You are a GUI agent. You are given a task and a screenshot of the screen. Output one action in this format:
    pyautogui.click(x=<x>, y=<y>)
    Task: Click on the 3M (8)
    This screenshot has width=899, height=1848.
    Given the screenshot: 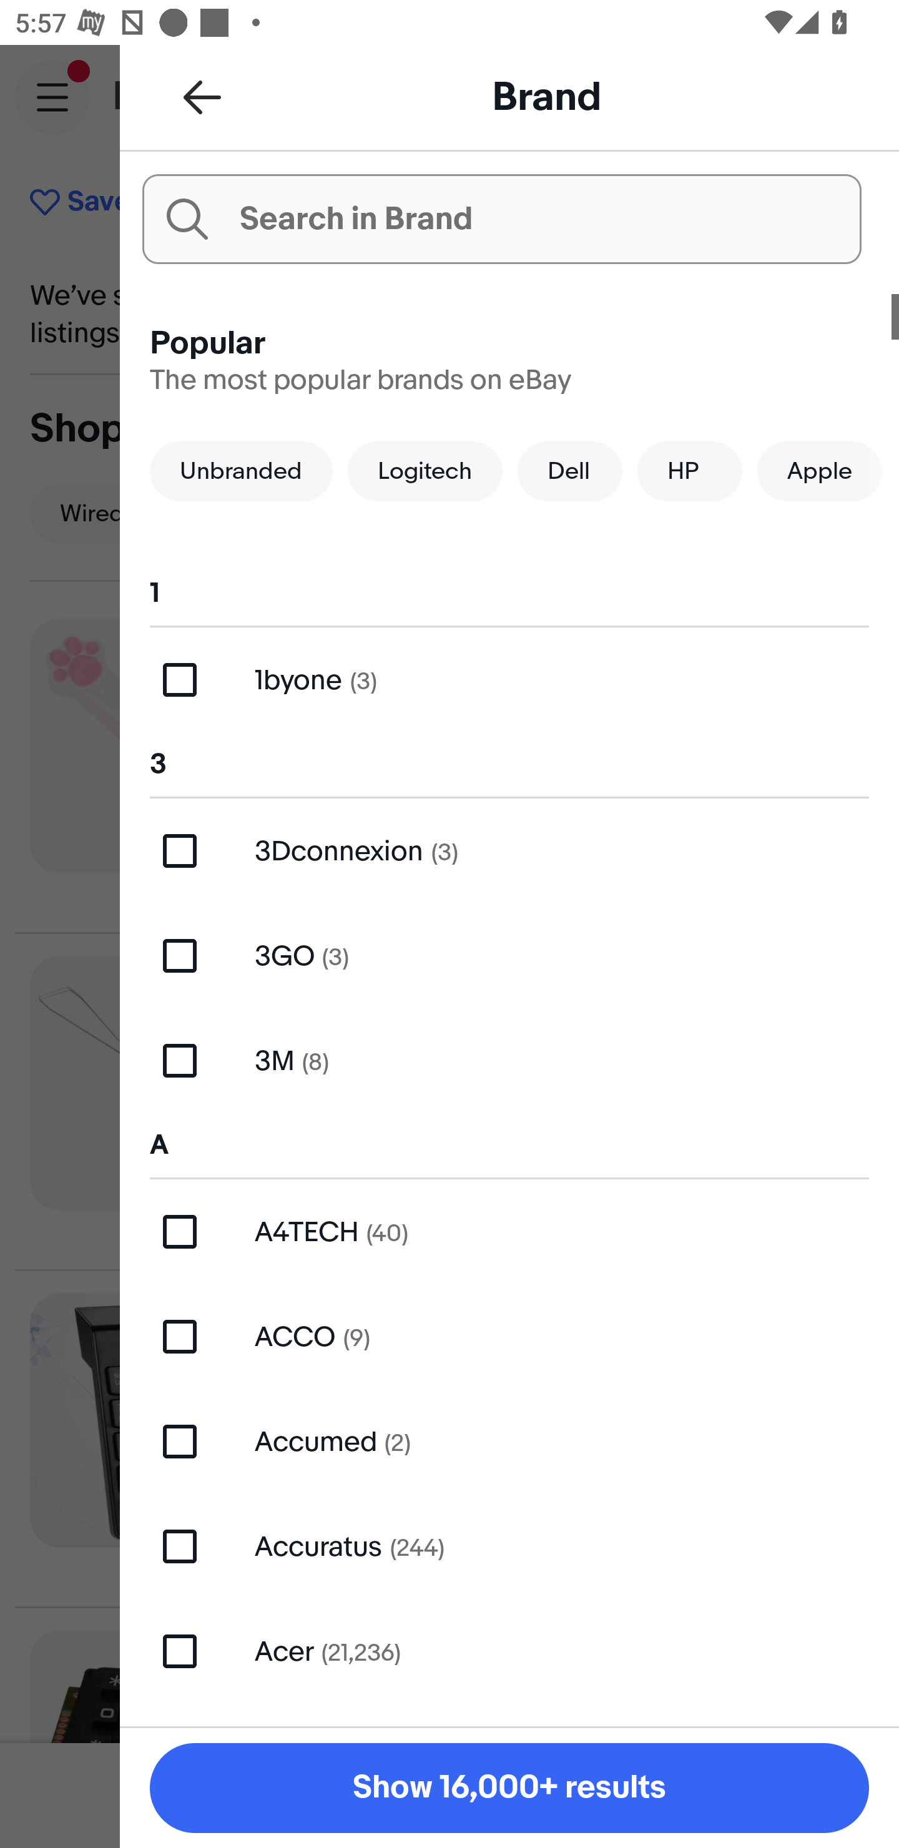 What is the action you would take?
    pyautogui.click(x=509, y=1060)
    